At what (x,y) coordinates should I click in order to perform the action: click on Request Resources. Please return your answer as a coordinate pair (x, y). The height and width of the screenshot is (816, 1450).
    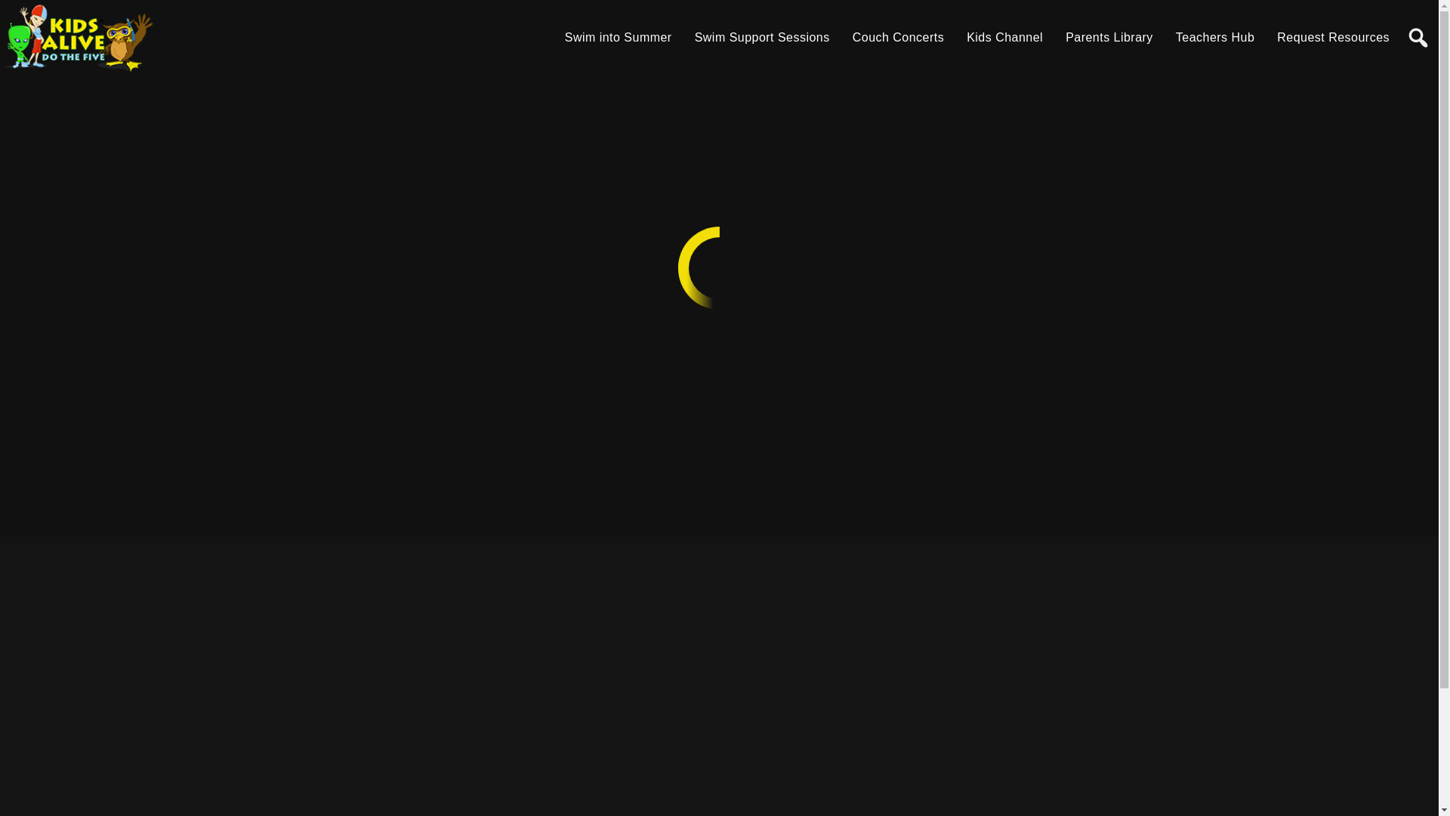
    Looking at the image, I should click on (1334, 38).